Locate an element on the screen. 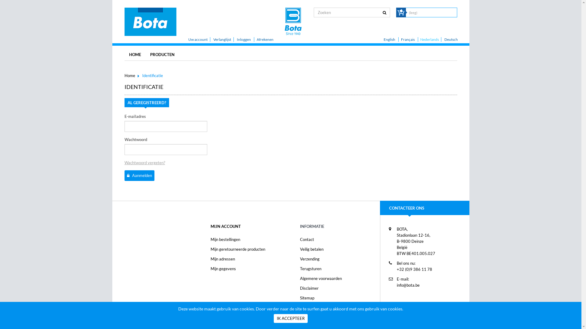  HOME is located at coordinates (135, 55).